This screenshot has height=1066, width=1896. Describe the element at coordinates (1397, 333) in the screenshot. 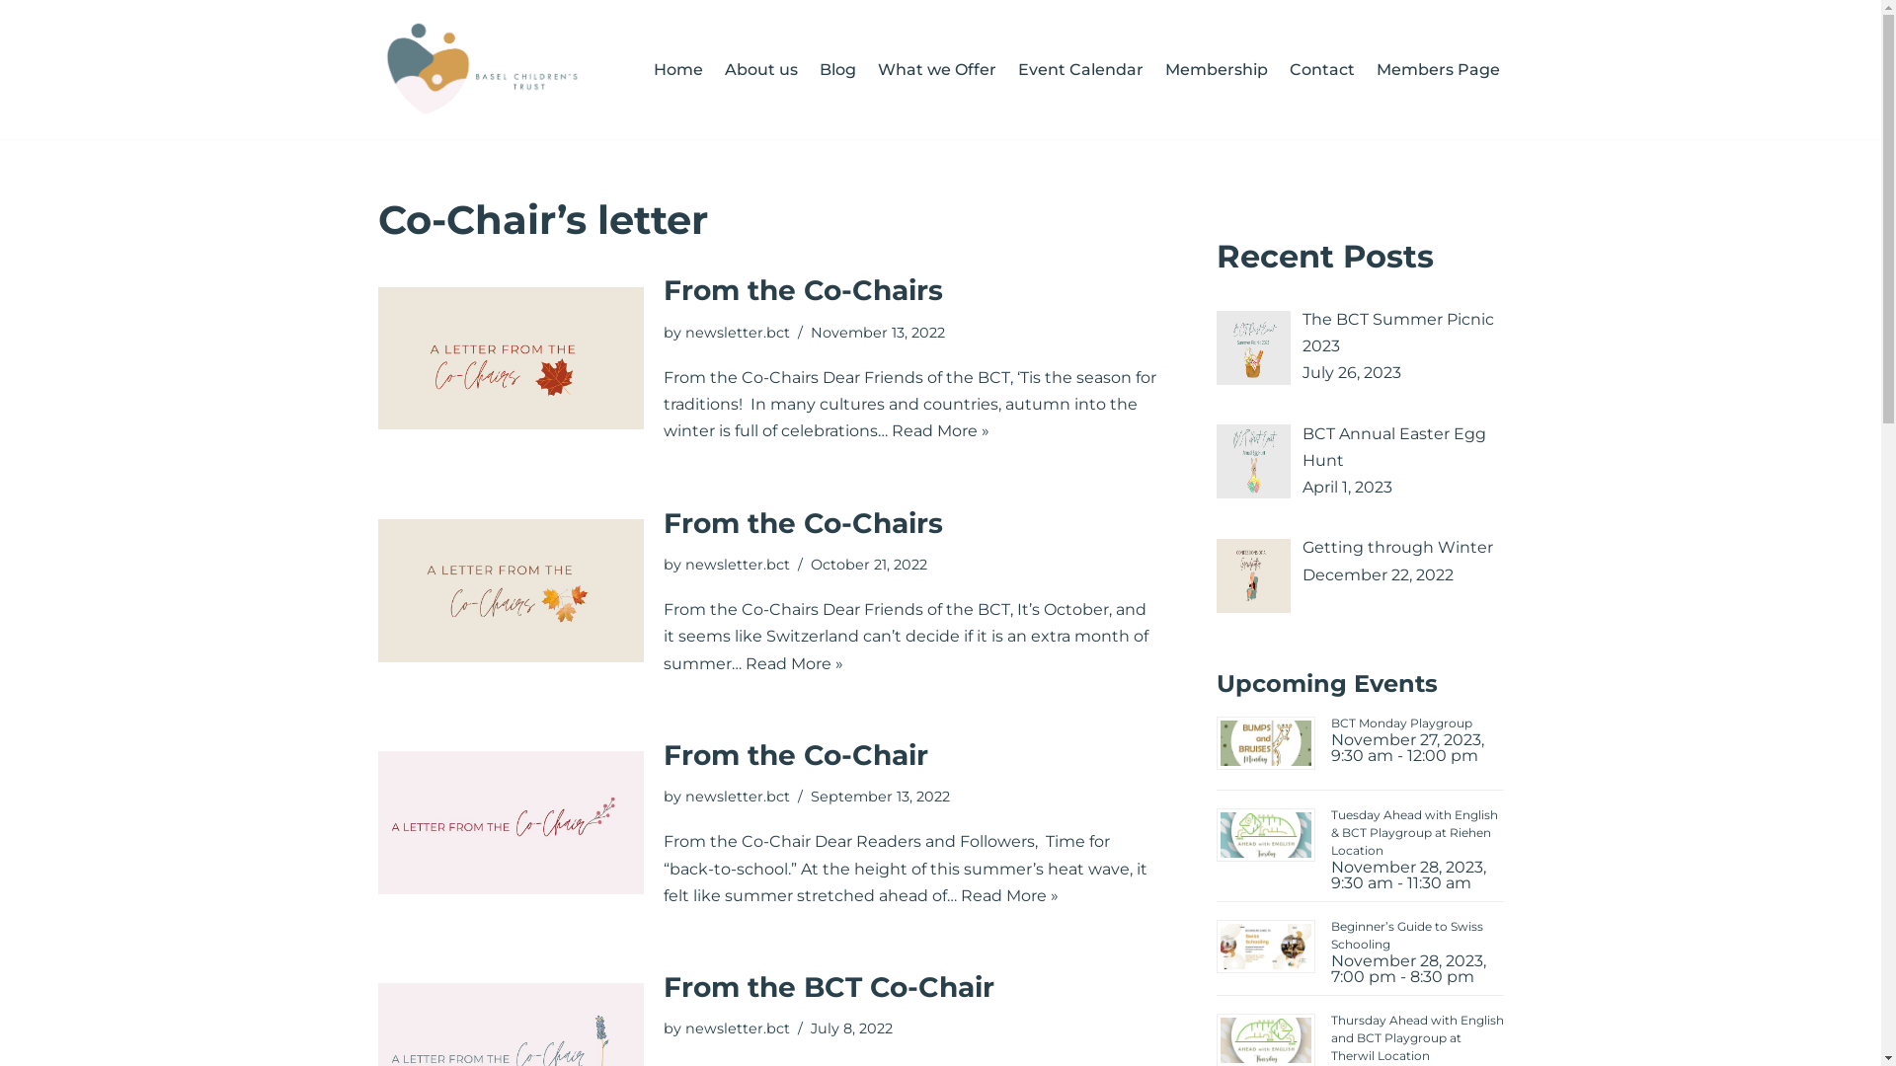

I see `The BCT Summer Picnic 2023` at that location.